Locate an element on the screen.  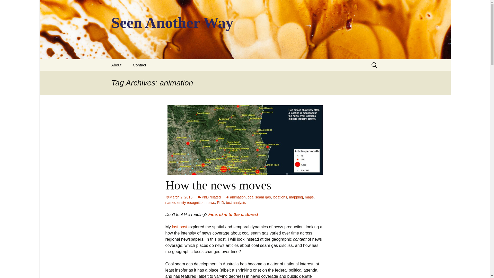
PhD related is located at coordinates (209, 197).